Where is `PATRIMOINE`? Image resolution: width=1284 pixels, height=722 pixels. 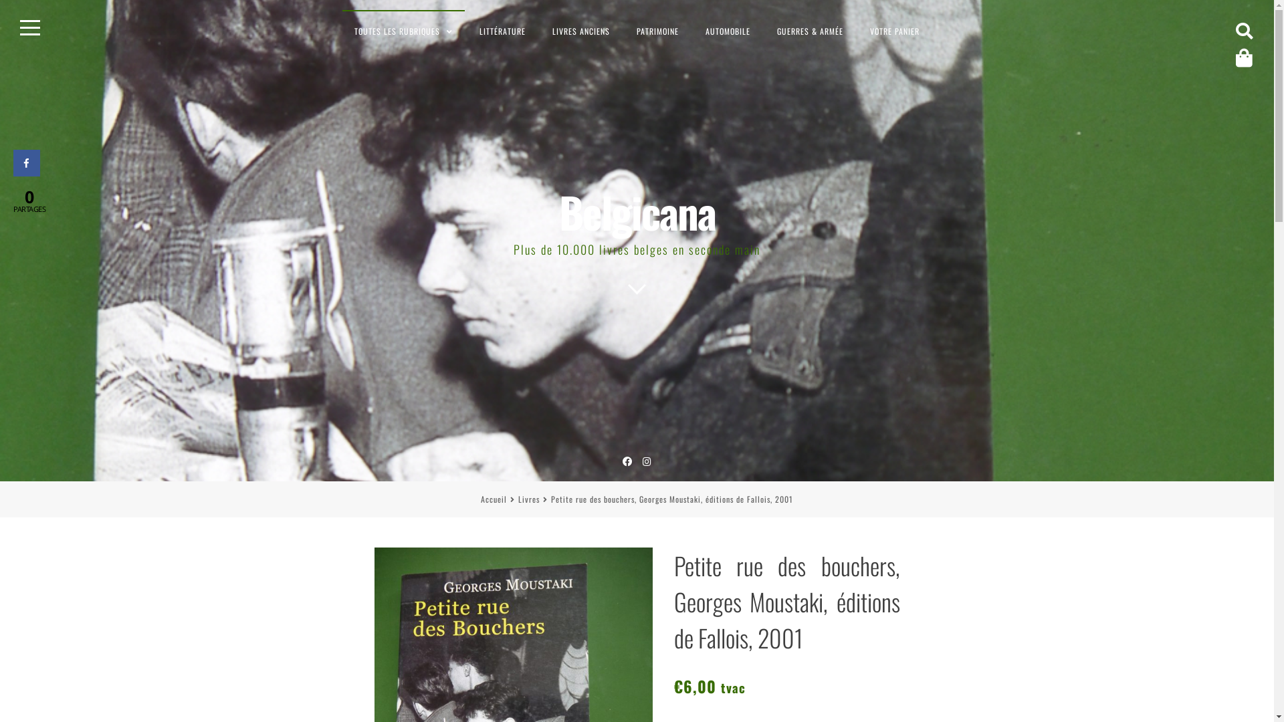
PATRIMOINE is located at coordinates (658, 31).